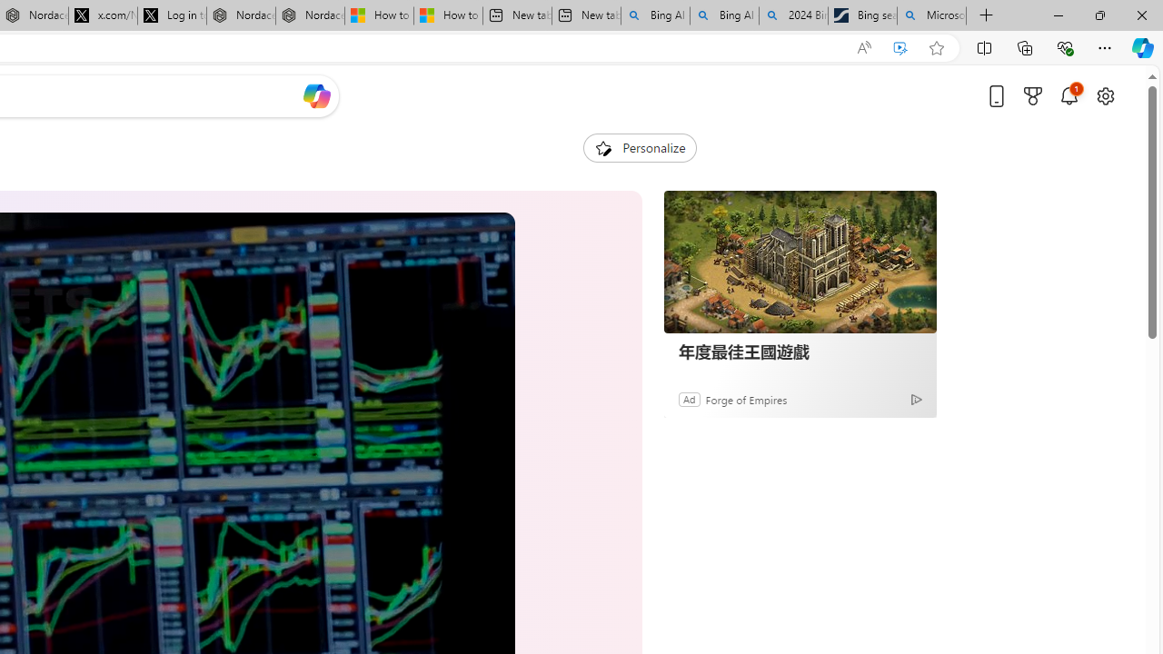 The image size is (1163, 654). What do you see at coordinates (745, 399) in the screenshot?
I see `Forge of Empires` at bounding box center [745, 399].